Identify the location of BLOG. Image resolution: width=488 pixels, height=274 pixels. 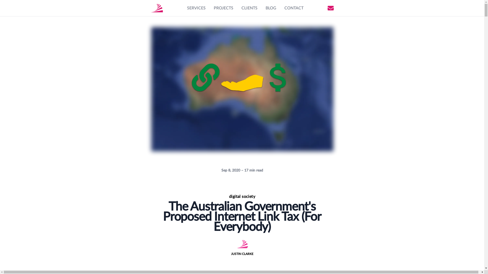
(271, 8).